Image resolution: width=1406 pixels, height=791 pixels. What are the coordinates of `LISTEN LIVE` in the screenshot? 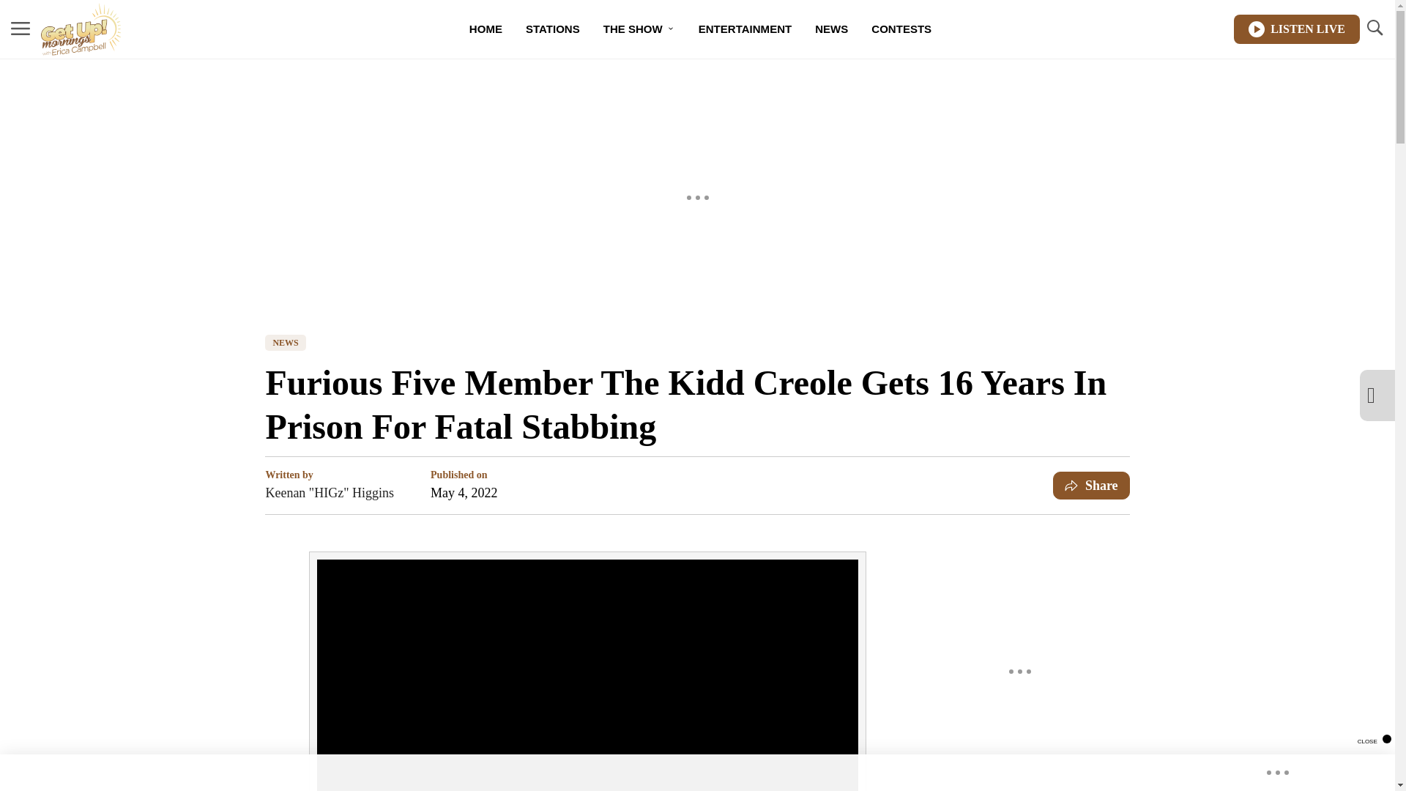 It's located at (1296, 29).